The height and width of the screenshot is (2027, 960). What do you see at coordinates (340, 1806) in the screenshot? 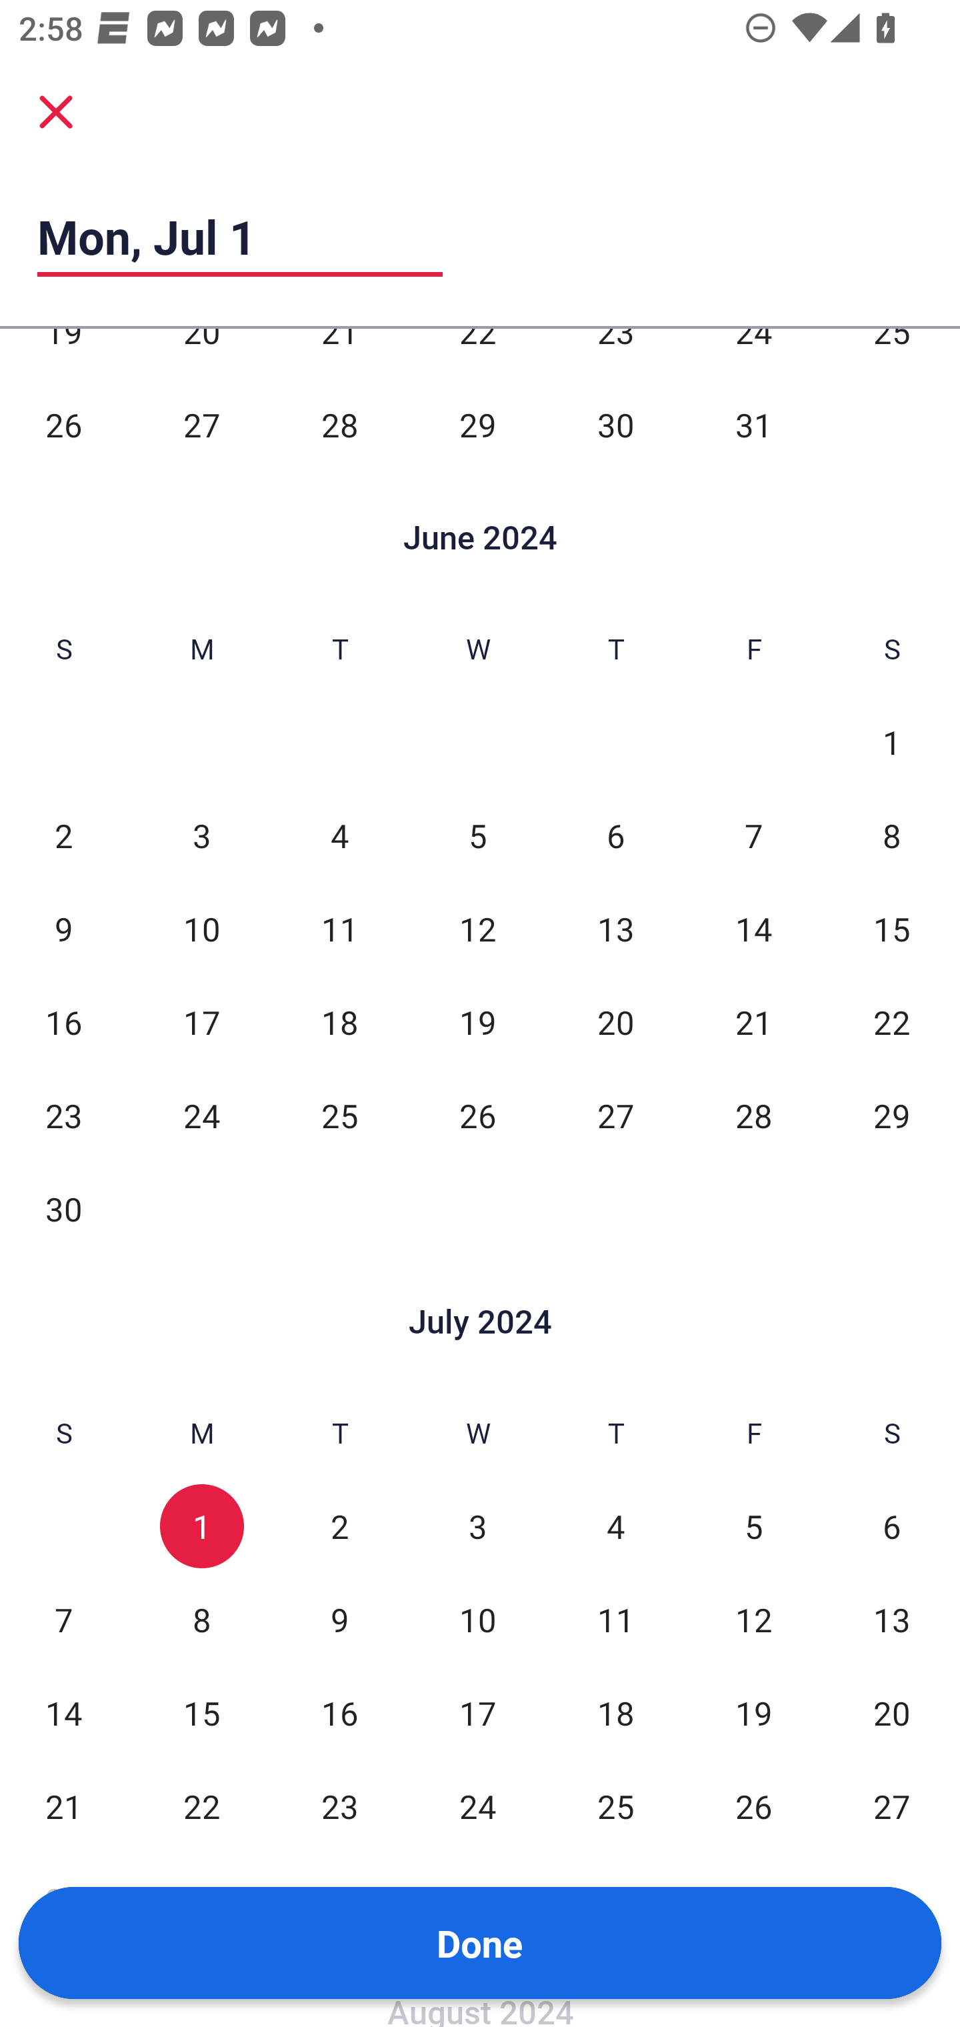
I see `23 Tue, Jul 23, Not Selected` at bounding box center [340, 1806].